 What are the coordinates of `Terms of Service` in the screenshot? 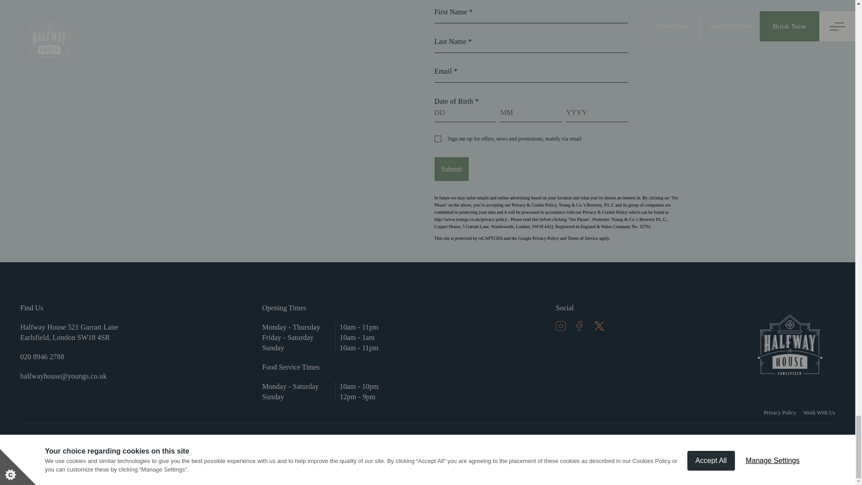 It's located at (583, 238).